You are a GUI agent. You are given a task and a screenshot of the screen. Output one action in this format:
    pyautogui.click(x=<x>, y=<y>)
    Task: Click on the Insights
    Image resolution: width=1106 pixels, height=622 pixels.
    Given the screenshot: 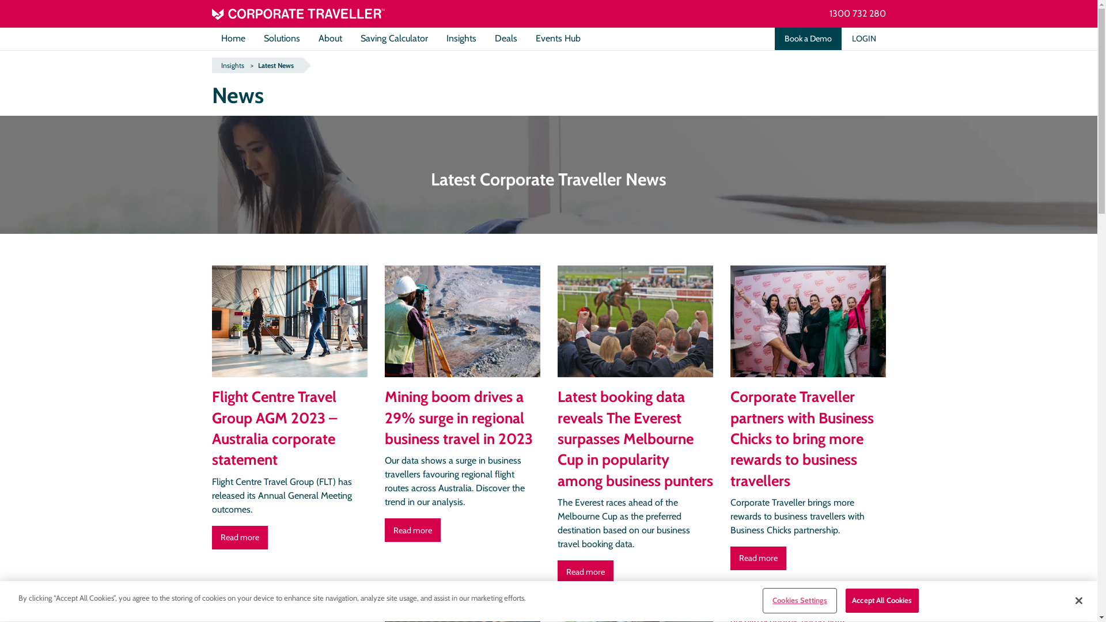 What is the action you would take?
    pyautogui.click(x=233, y=66)
    